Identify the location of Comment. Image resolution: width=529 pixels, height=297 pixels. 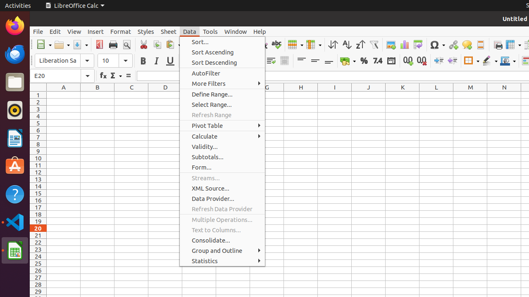
(467, 45).